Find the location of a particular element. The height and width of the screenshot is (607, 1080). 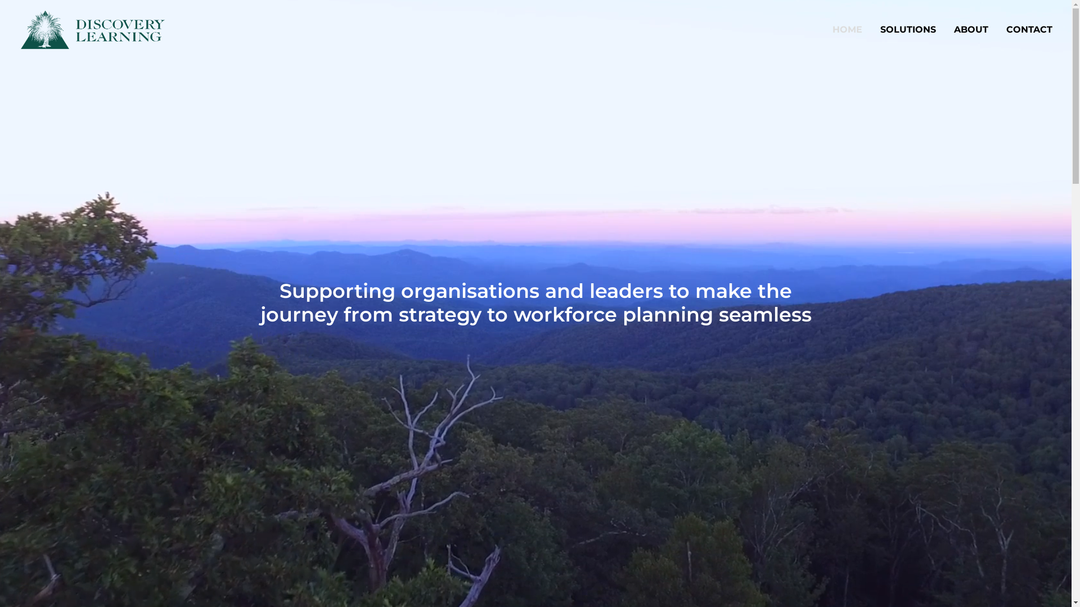

ABOUT is located at coordinates (971, 30).